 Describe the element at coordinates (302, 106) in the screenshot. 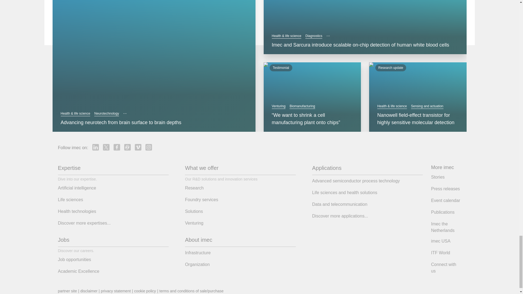

I see `Biomanufacturing` at that location.